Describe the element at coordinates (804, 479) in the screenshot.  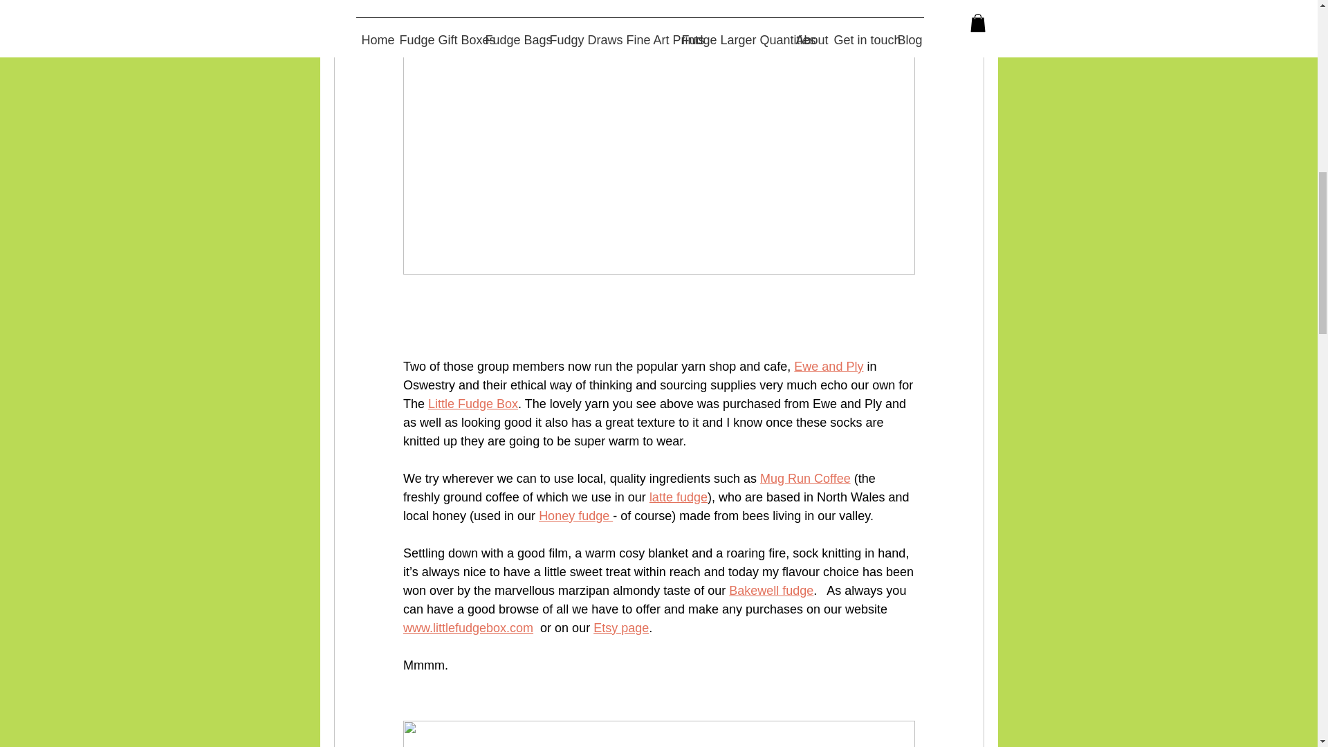
I see `Mug Run Coffee` at that location.